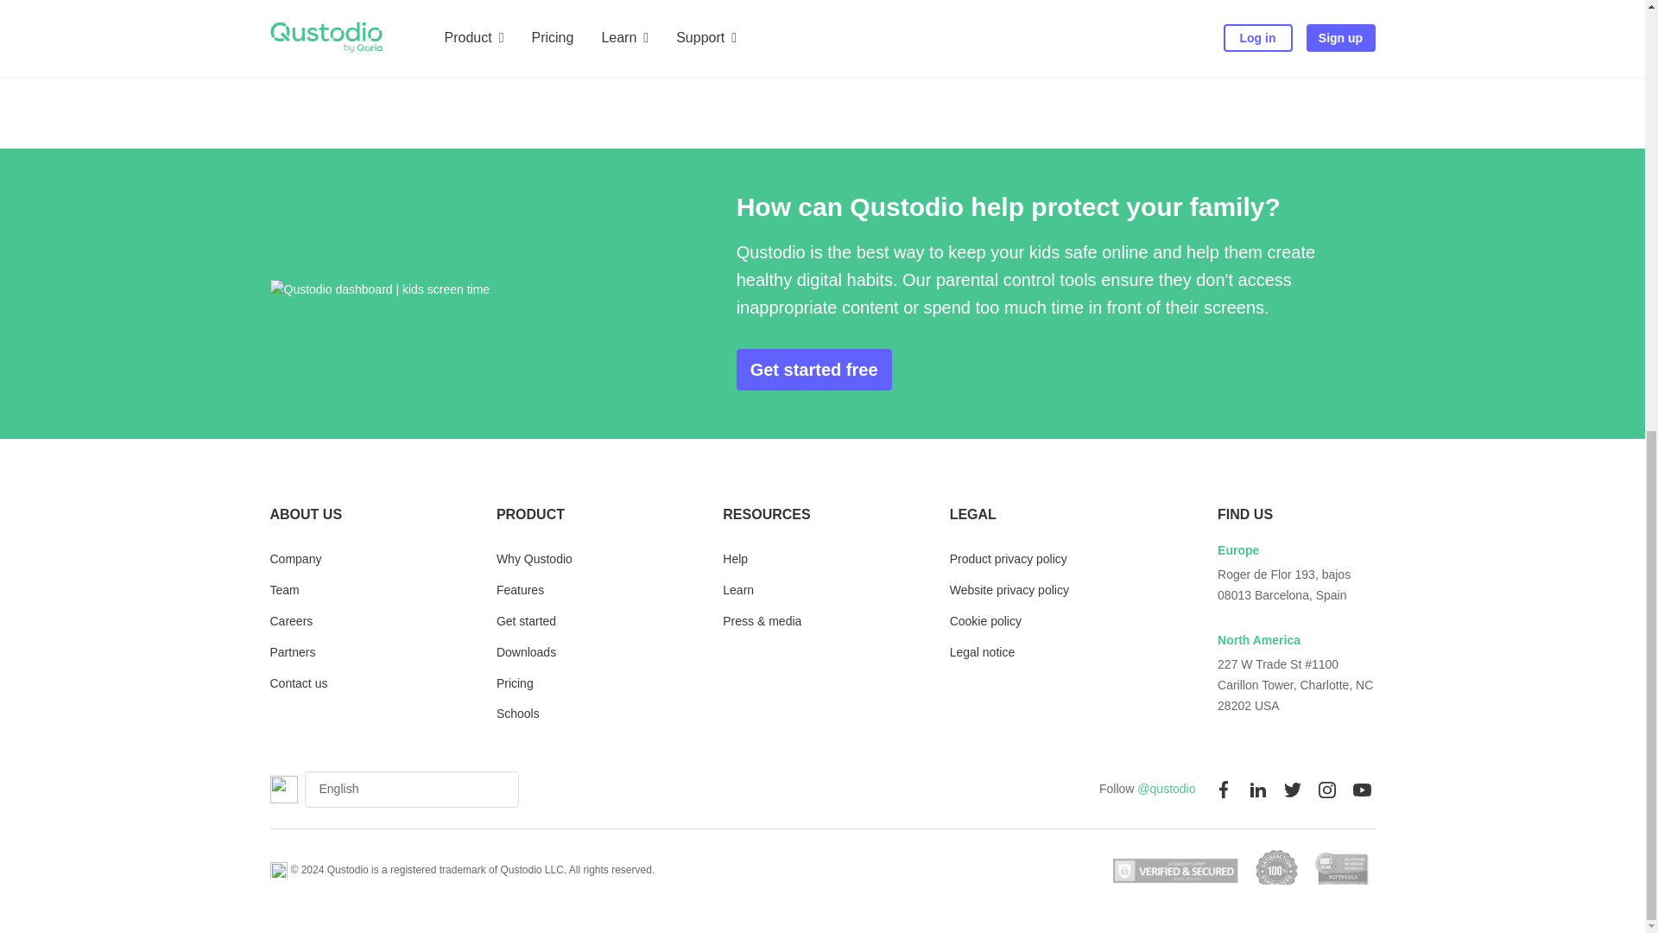  I want to click on Partners, so click(292, 653).